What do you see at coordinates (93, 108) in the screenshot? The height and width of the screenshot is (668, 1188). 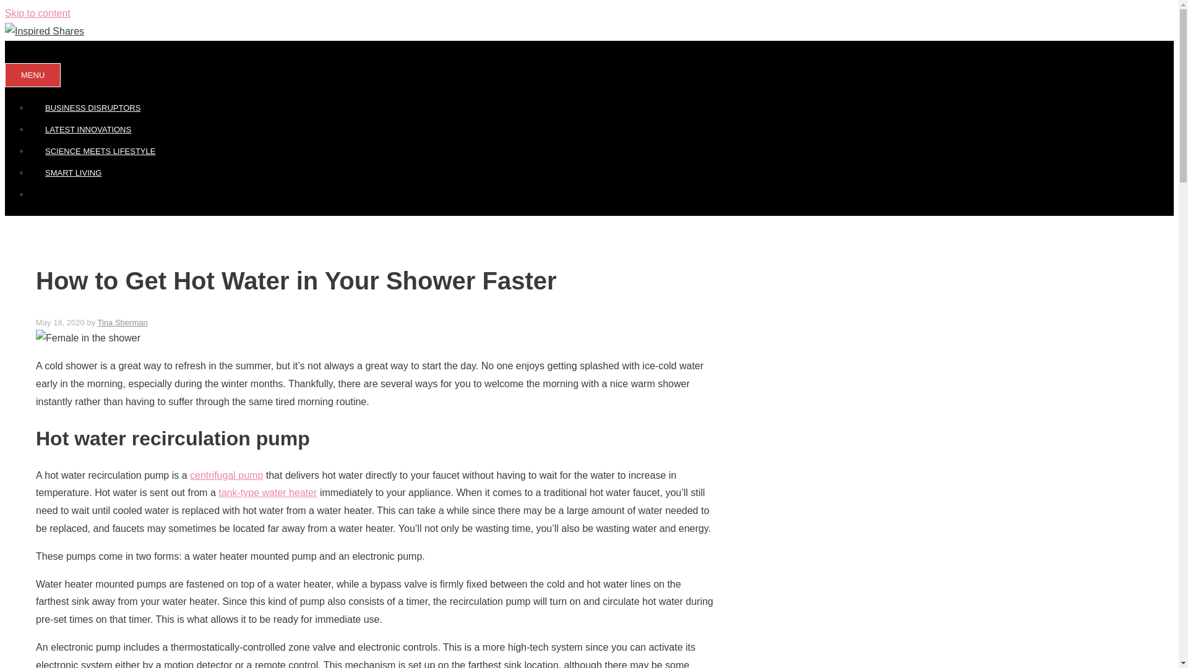 I see `BUSINESS DISRUPTORS` at bounding box center [93, 108].